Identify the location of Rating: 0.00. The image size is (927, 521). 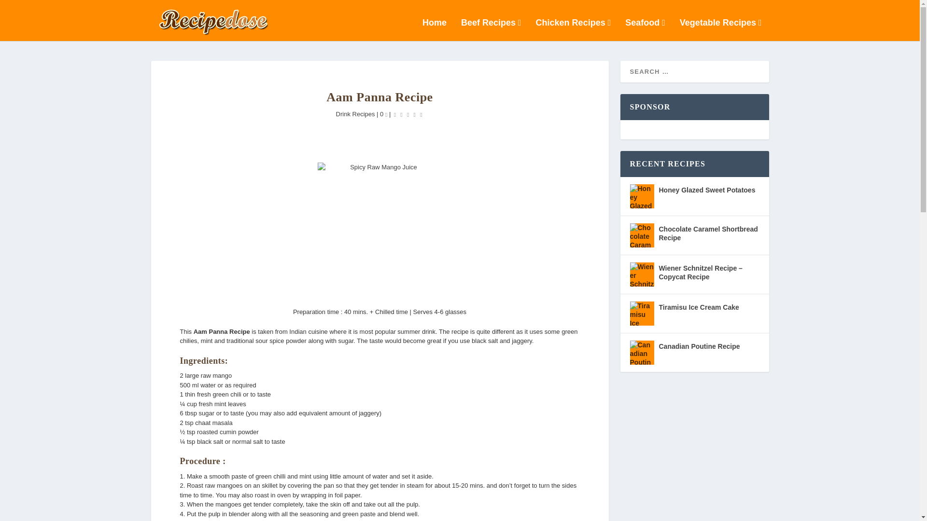
(407, 114).